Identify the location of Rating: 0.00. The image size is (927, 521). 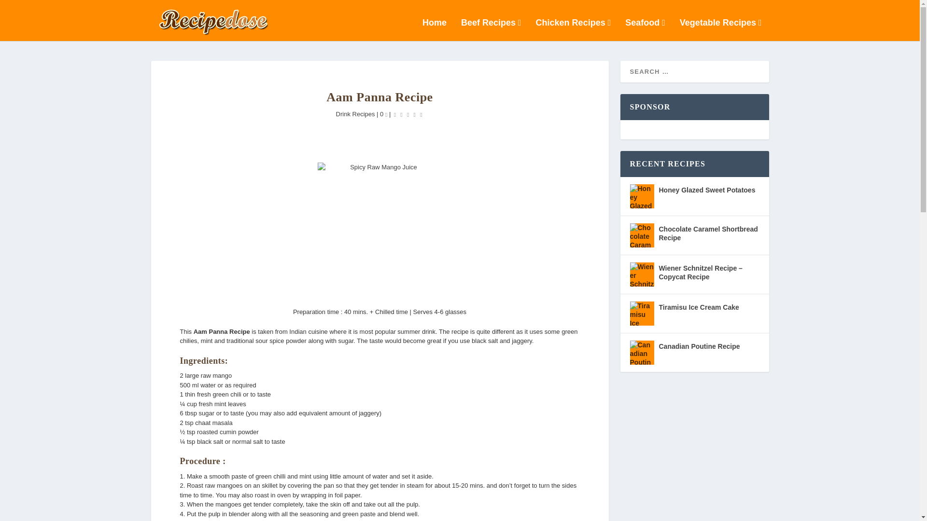
(407, 114).